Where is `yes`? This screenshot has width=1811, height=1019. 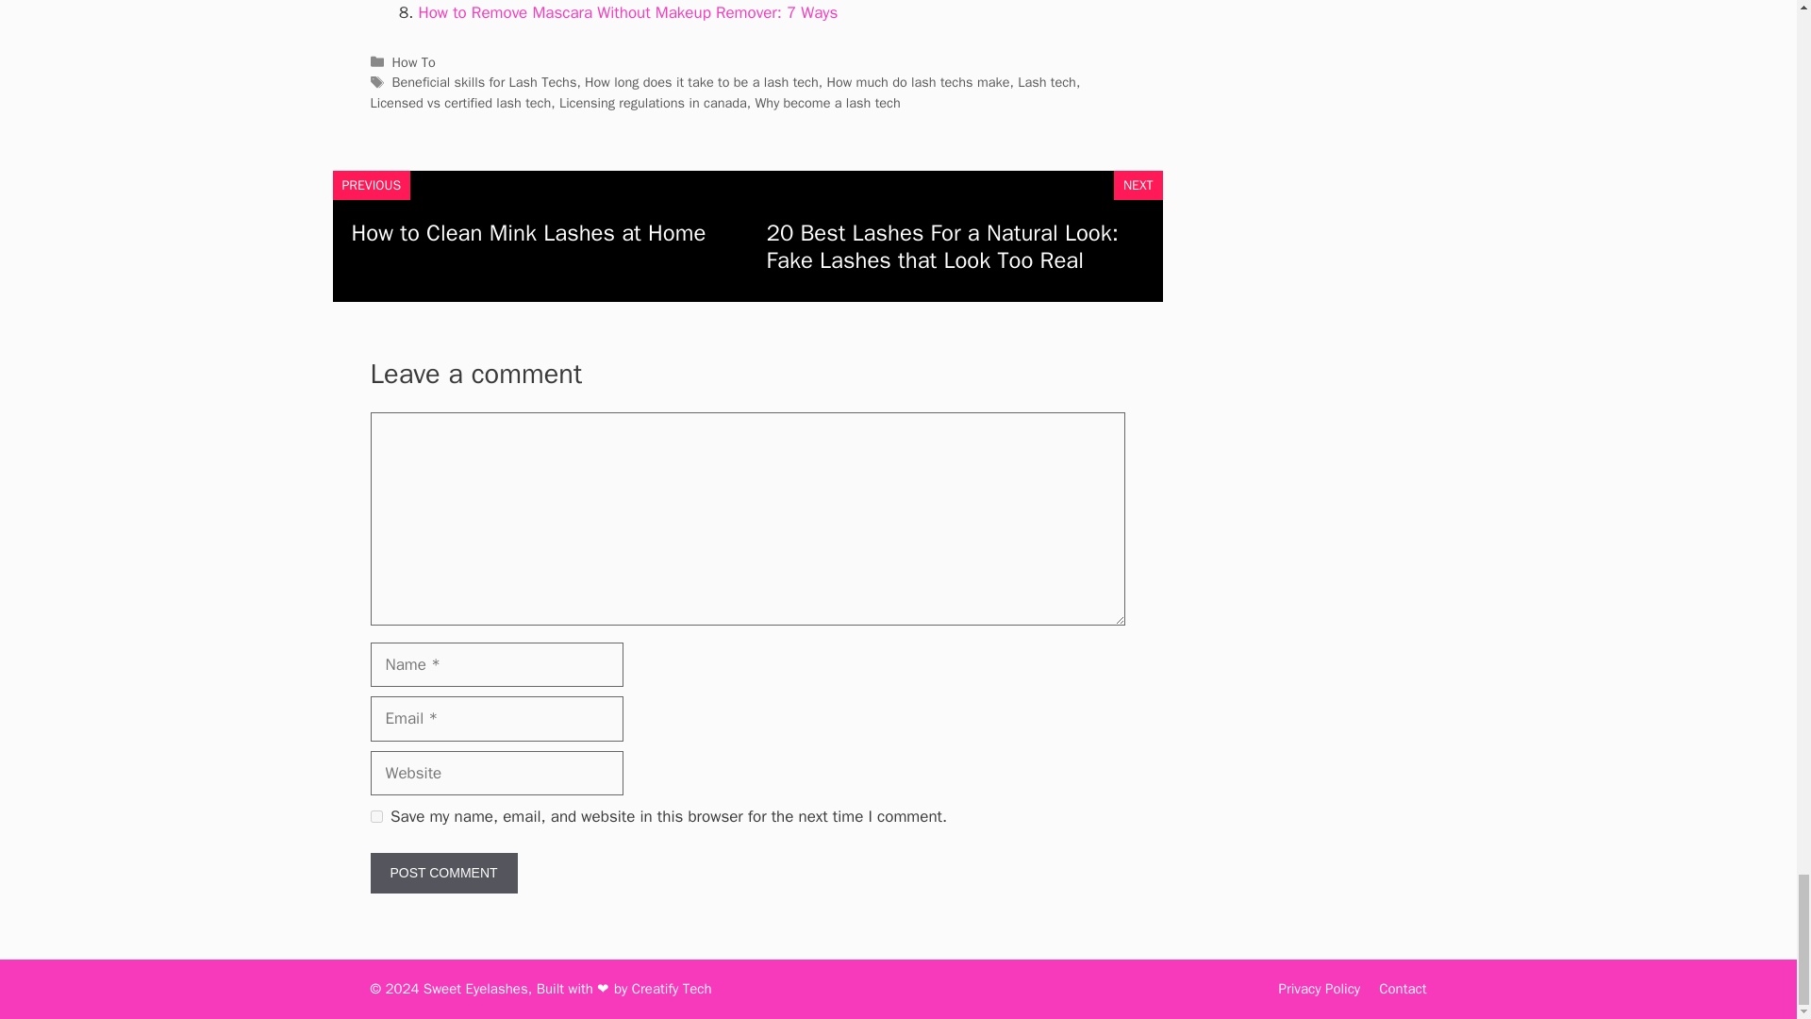 yes is located at coordinates (375, 815).